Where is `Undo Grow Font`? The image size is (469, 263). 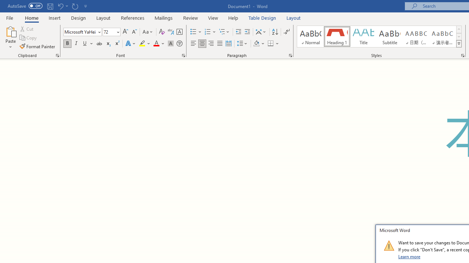 Undo Grow Font is located at coordinates (62, 6).